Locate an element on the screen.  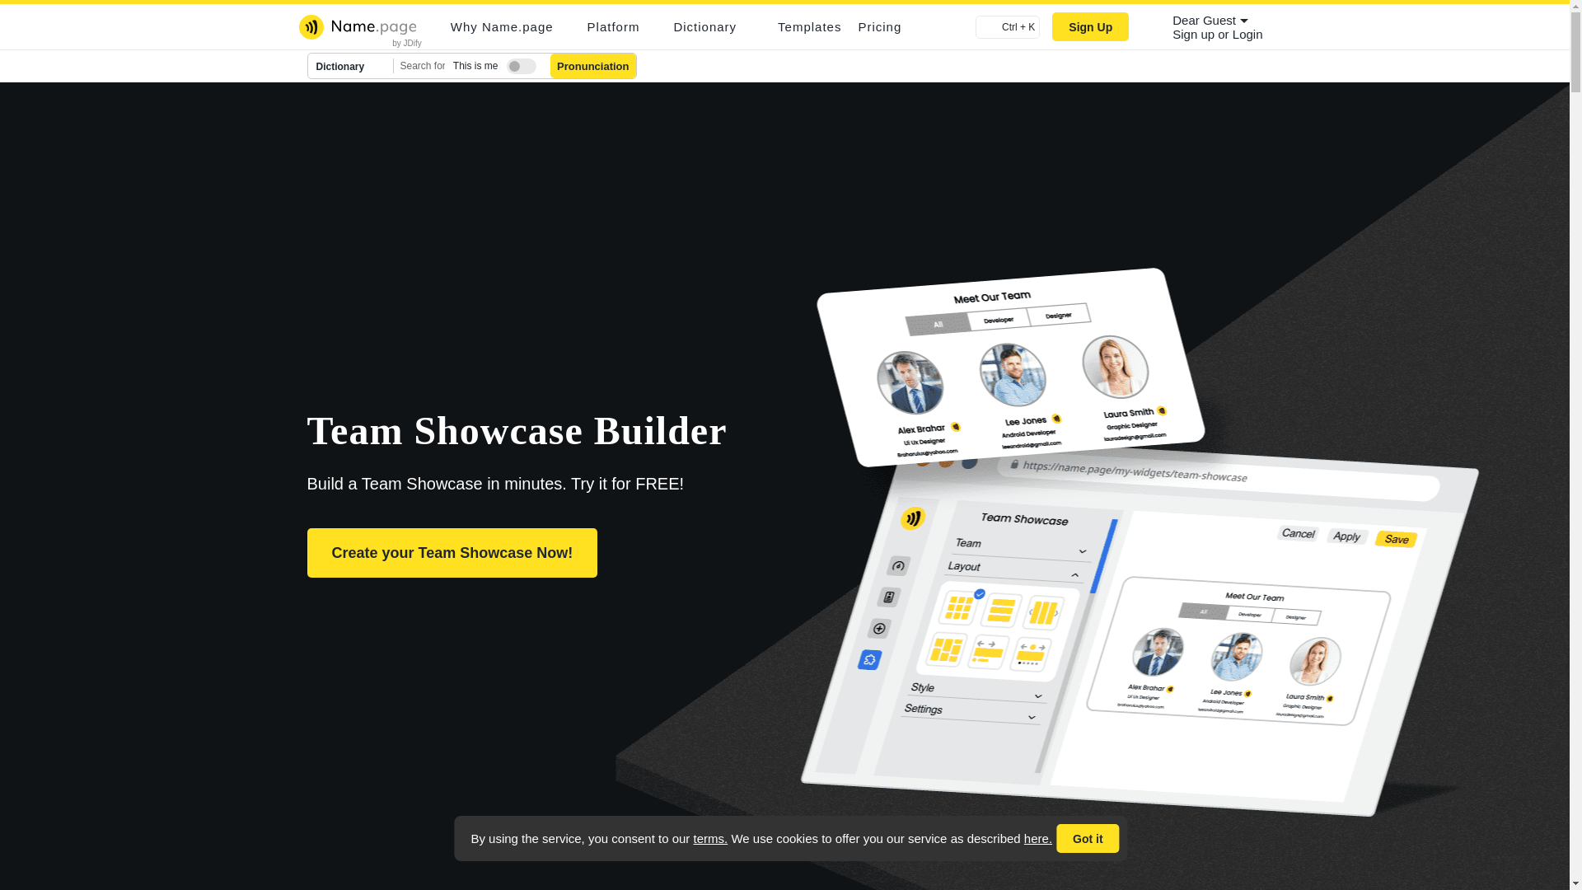
by JDify is located at coordinates (407, 43).